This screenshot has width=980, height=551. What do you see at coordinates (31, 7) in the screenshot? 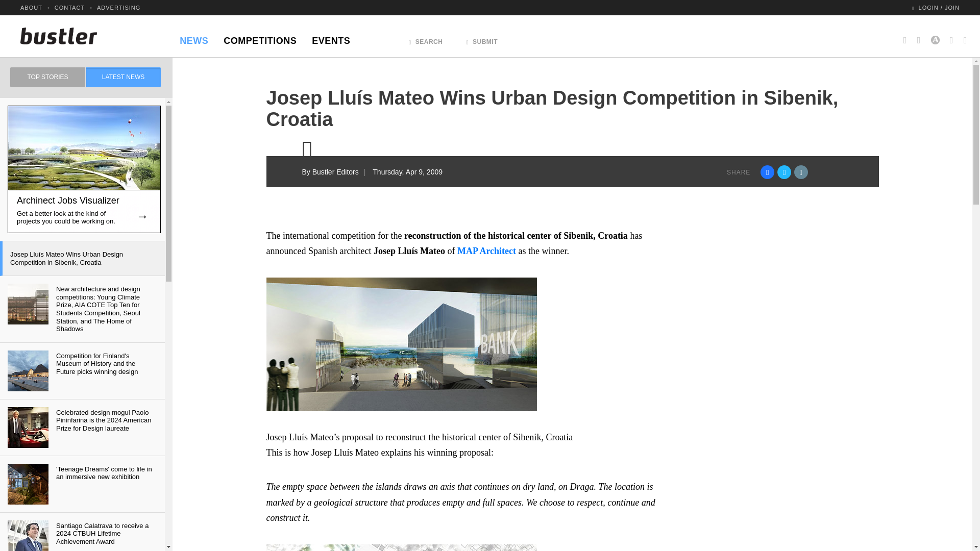
I see `ABOUT` at bounding box center [31, 7].